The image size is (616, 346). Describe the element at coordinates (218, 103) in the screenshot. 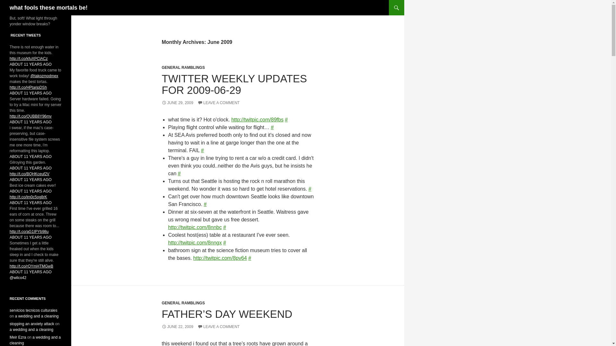

I see `LEAVE A COMMENT` at that location.